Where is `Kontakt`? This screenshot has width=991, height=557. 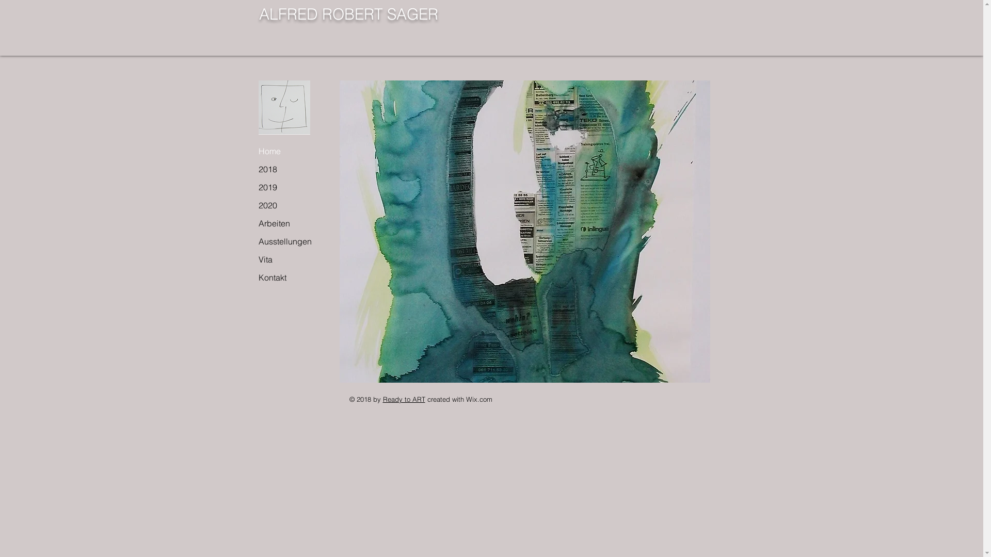
Kontakt is located at coordinates (287, 277).